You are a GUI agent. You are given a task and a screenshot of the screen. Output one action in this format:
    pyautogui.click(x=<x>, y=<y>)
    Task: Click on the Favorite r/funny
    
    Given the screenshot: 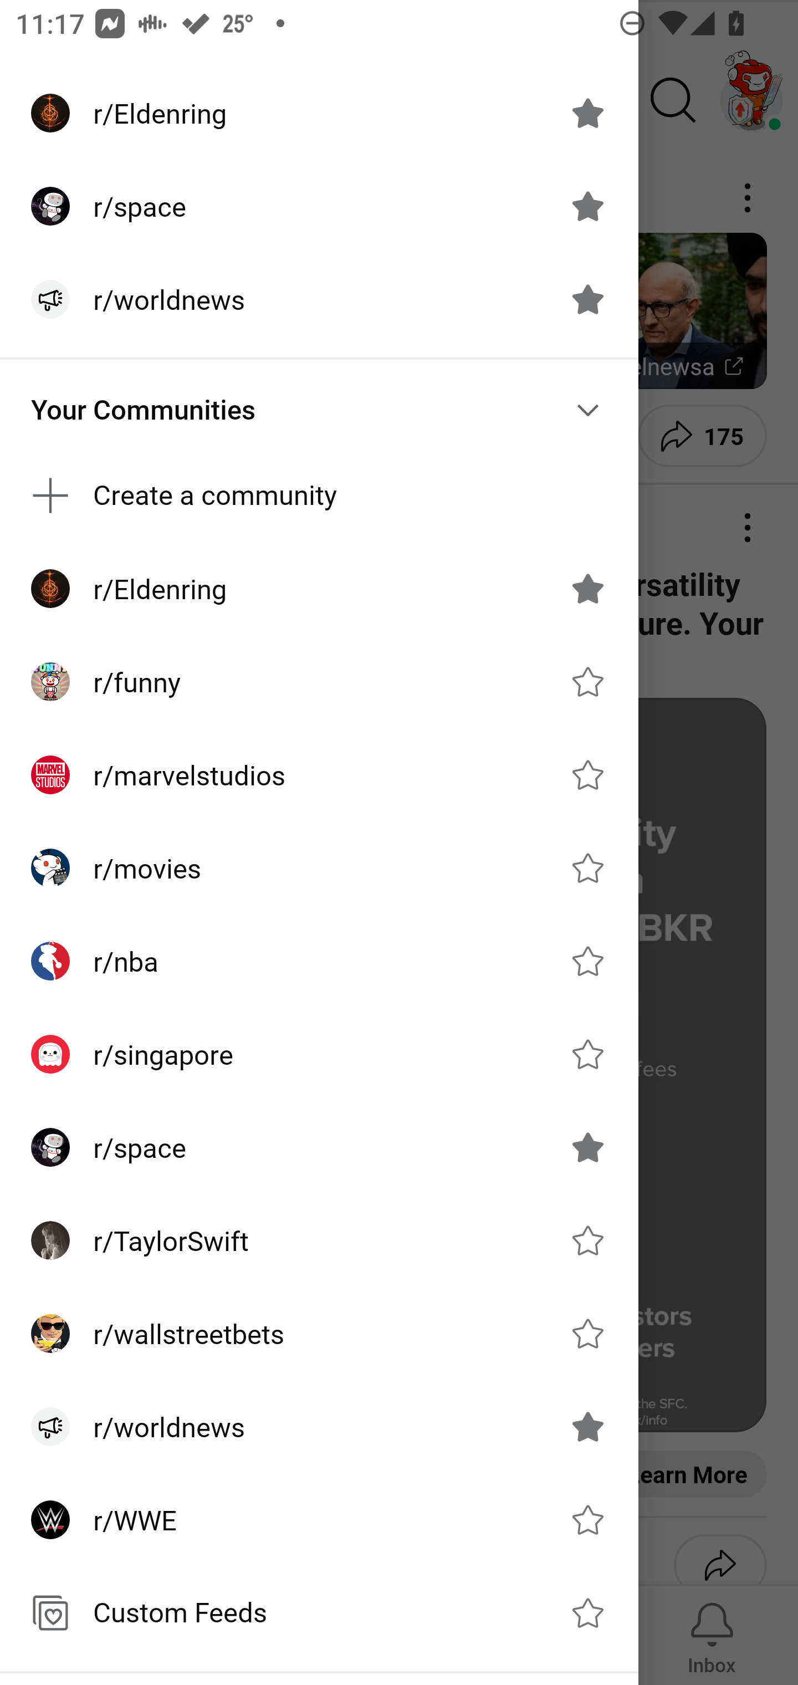 What is the action you would take?
    pyautogui.click(x=587, y=682)
    